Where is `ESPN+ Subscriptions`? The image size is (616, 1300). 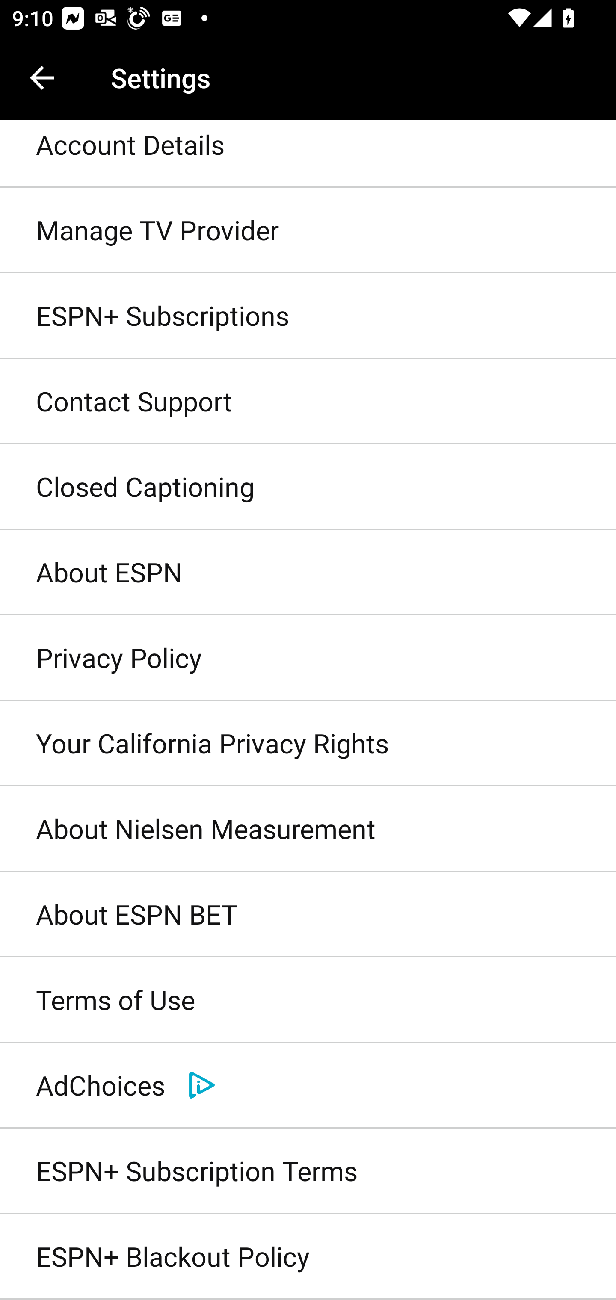
ESPN+ Subscriptions is located at coordinates (308, 316).